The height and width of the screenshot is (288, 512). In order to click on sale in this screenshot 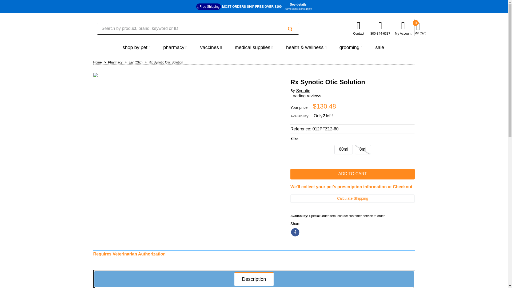, I will do `click(380, 47)`.